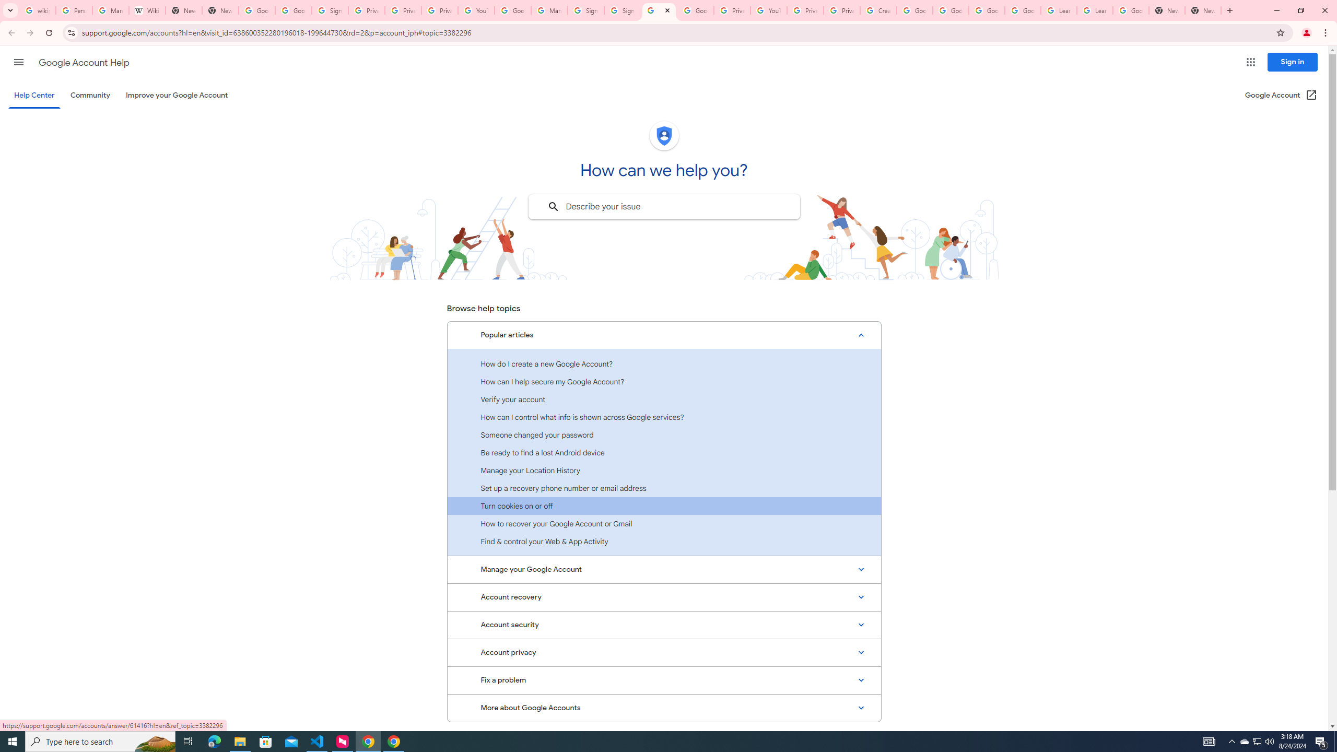 Image resolution: width=1337 pixels, height=752 pixels. Describe the element at coordinates (177, 95) in the screenshot. I see `Improve your Google Account` at that location.